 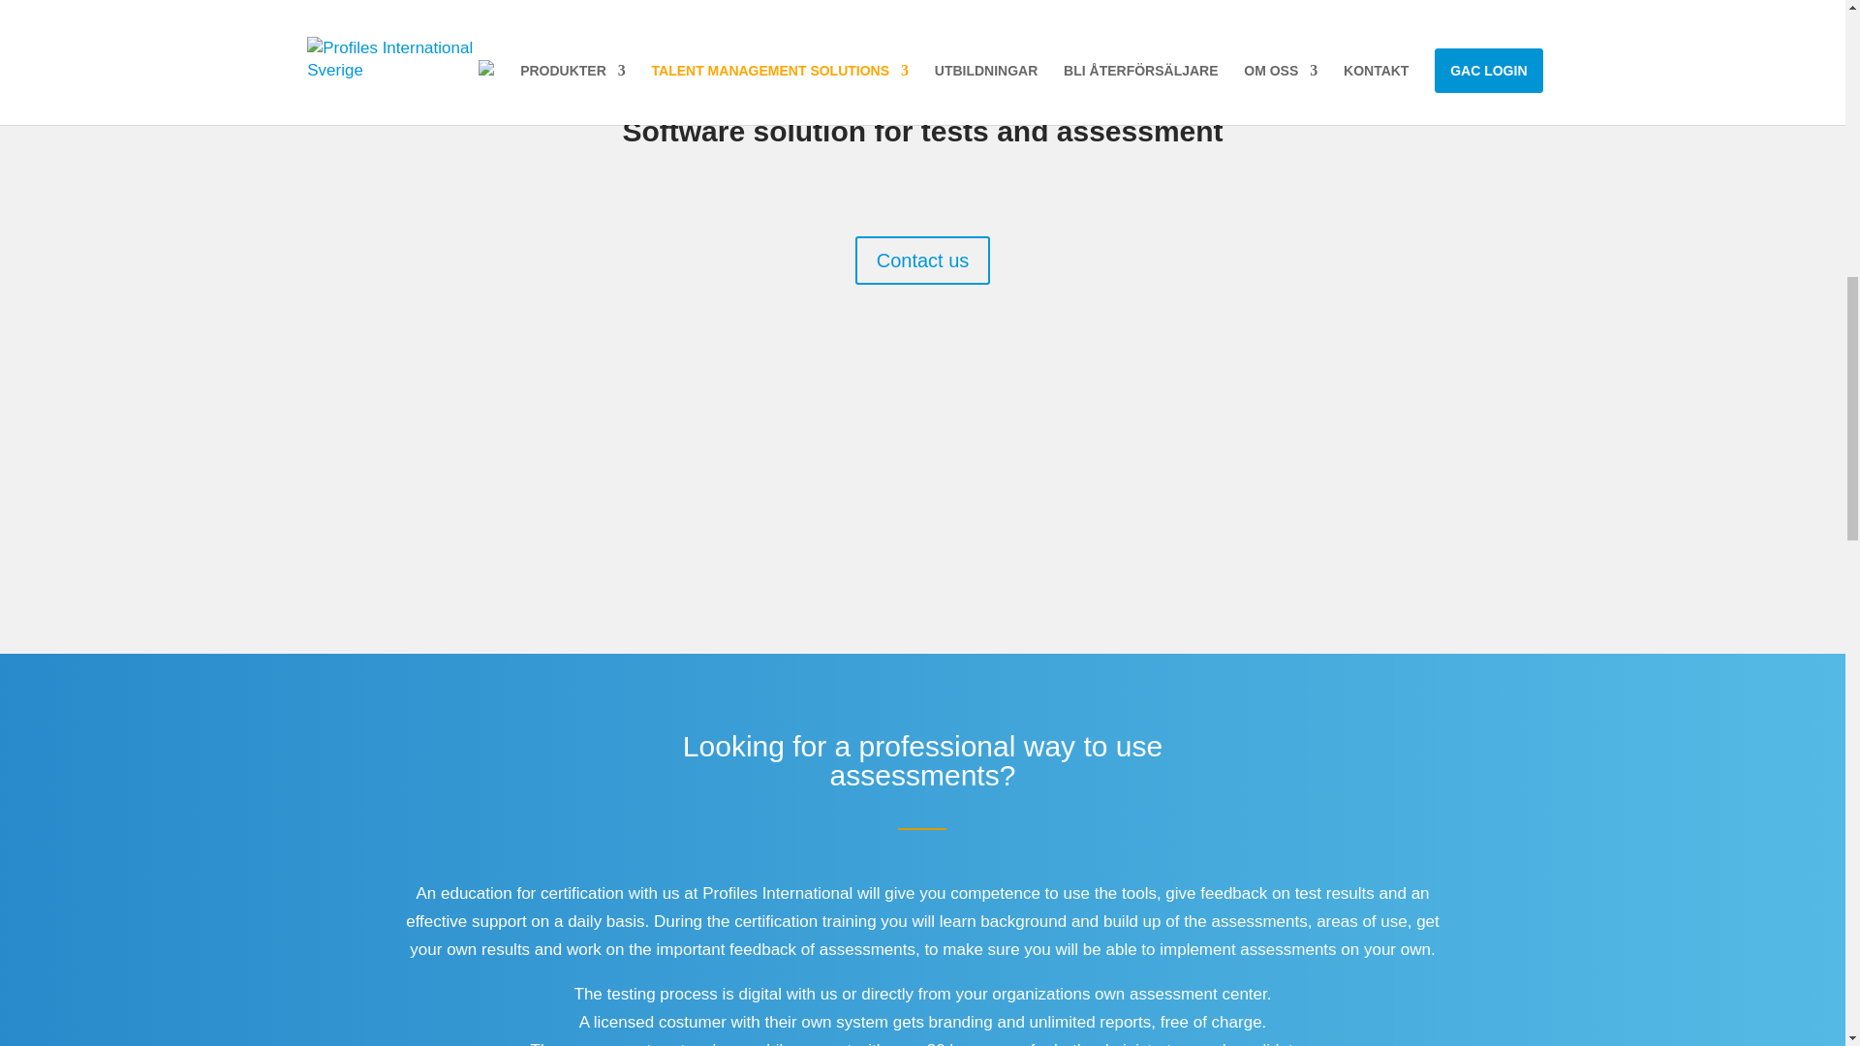 What do you see at coordinates (1025, 46) in the screenshot?
I see `Team development` at bounding box center [1025, 46].